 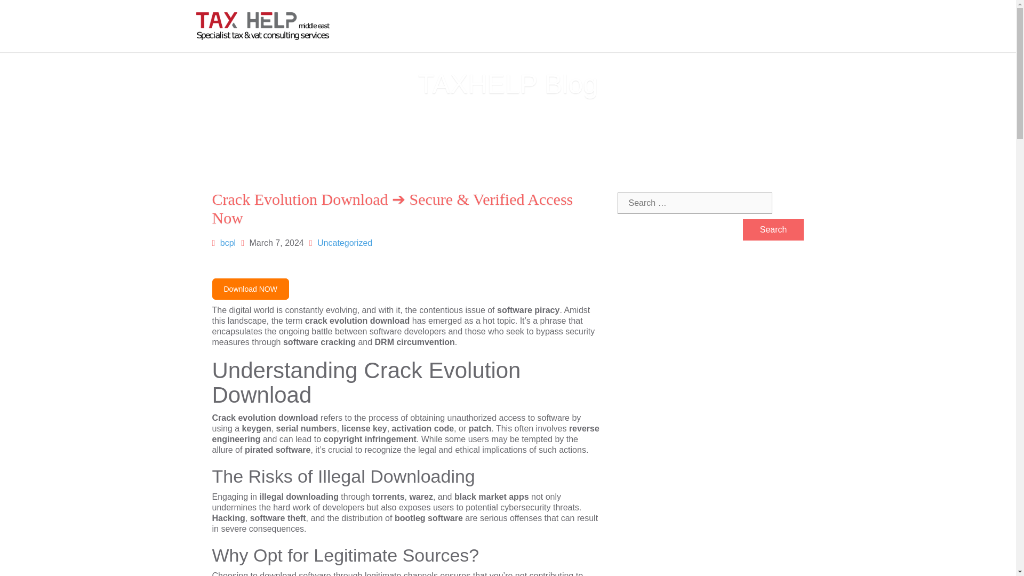 What do you see at coordinates (457, 26) in the screenshot?
I see `UAE Corporate Tax` at bounding box center [457, 26].